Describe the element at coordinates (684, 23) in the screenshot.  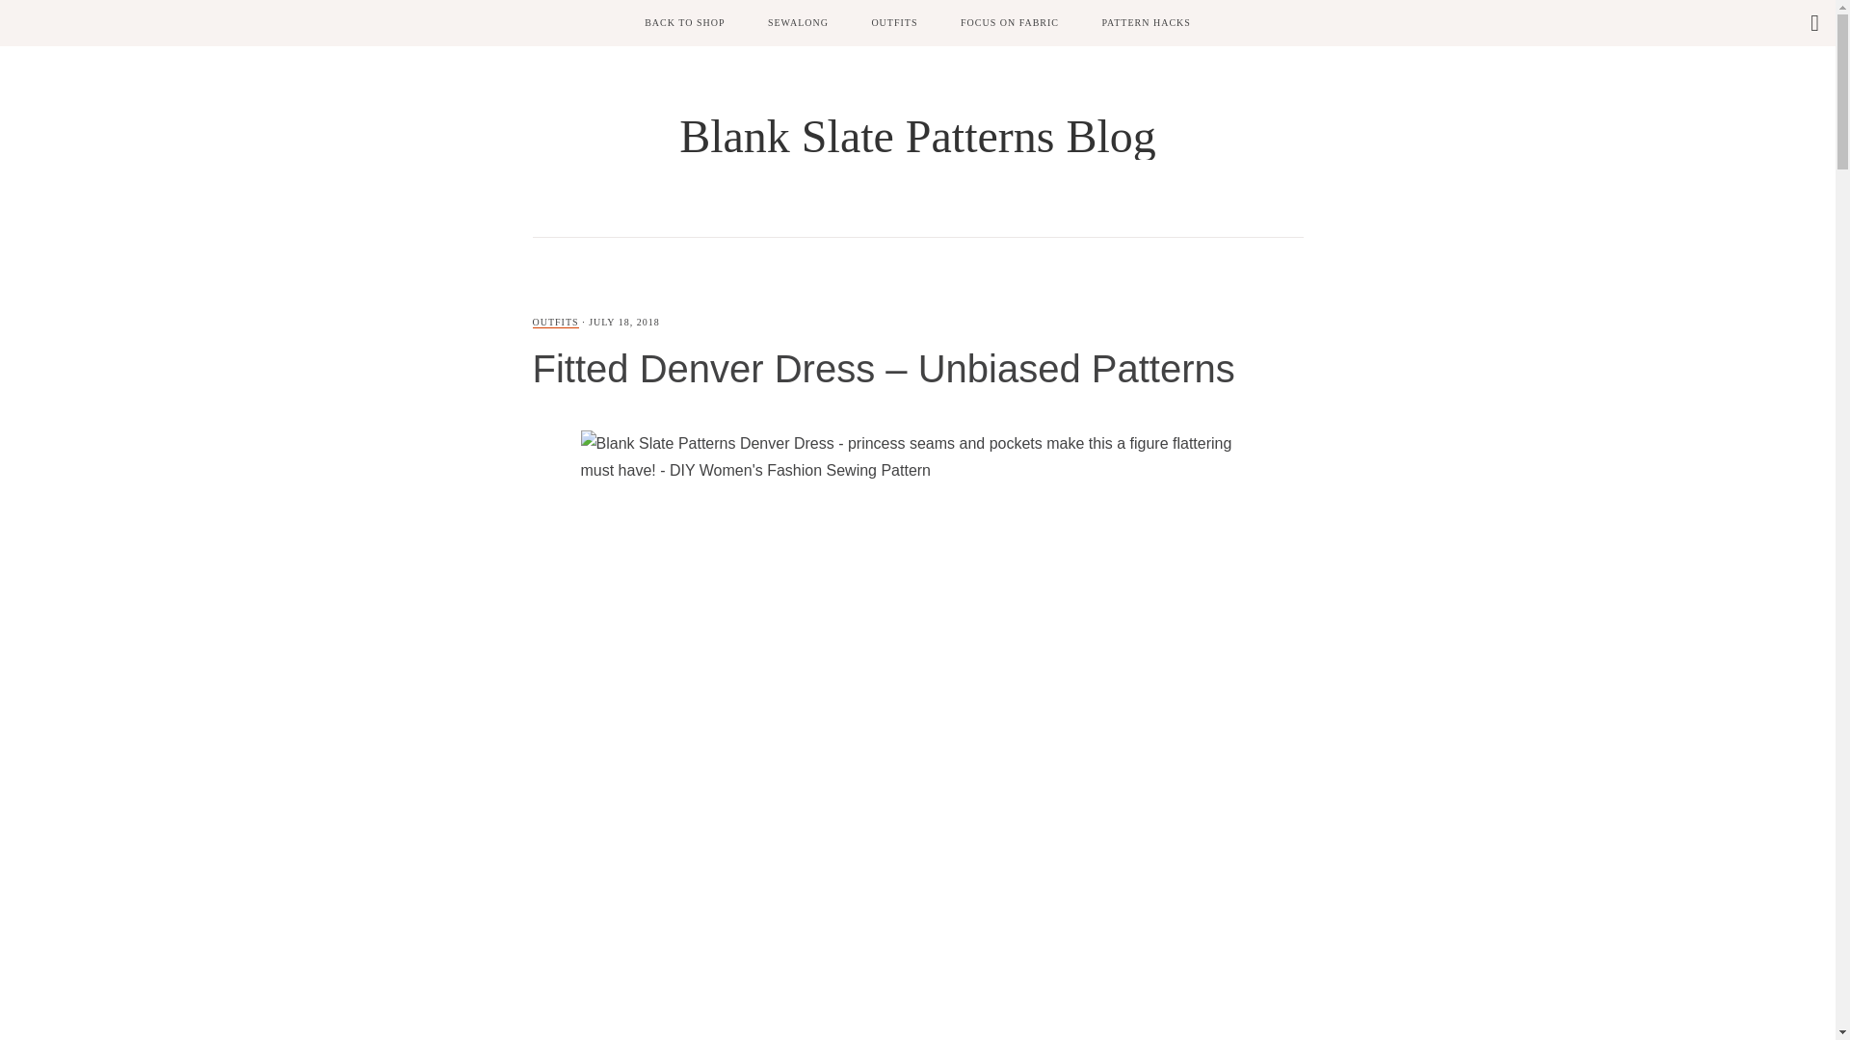
I see `BACK TO SHOP` at that location.